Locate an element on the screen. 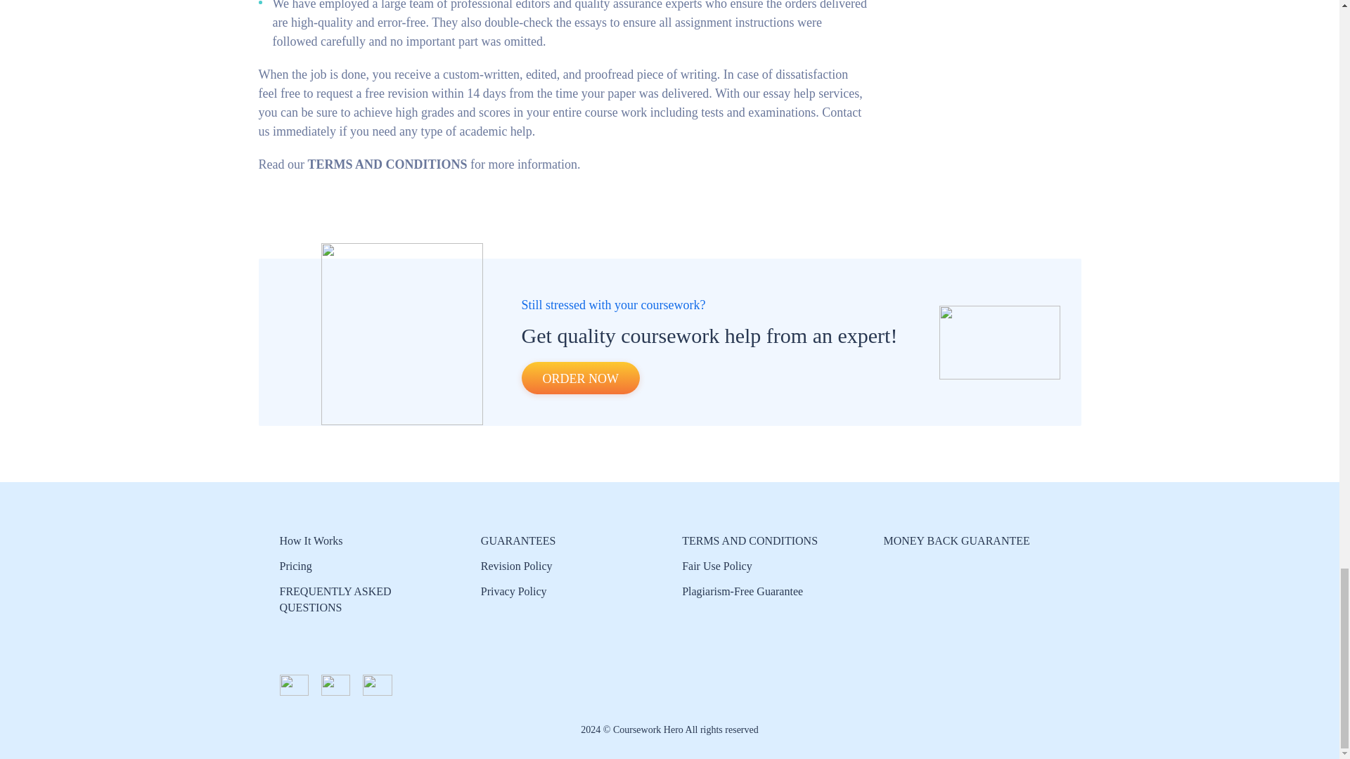 The image size is (1350, 759). Revision Policy is located at coordinates (516, 566).